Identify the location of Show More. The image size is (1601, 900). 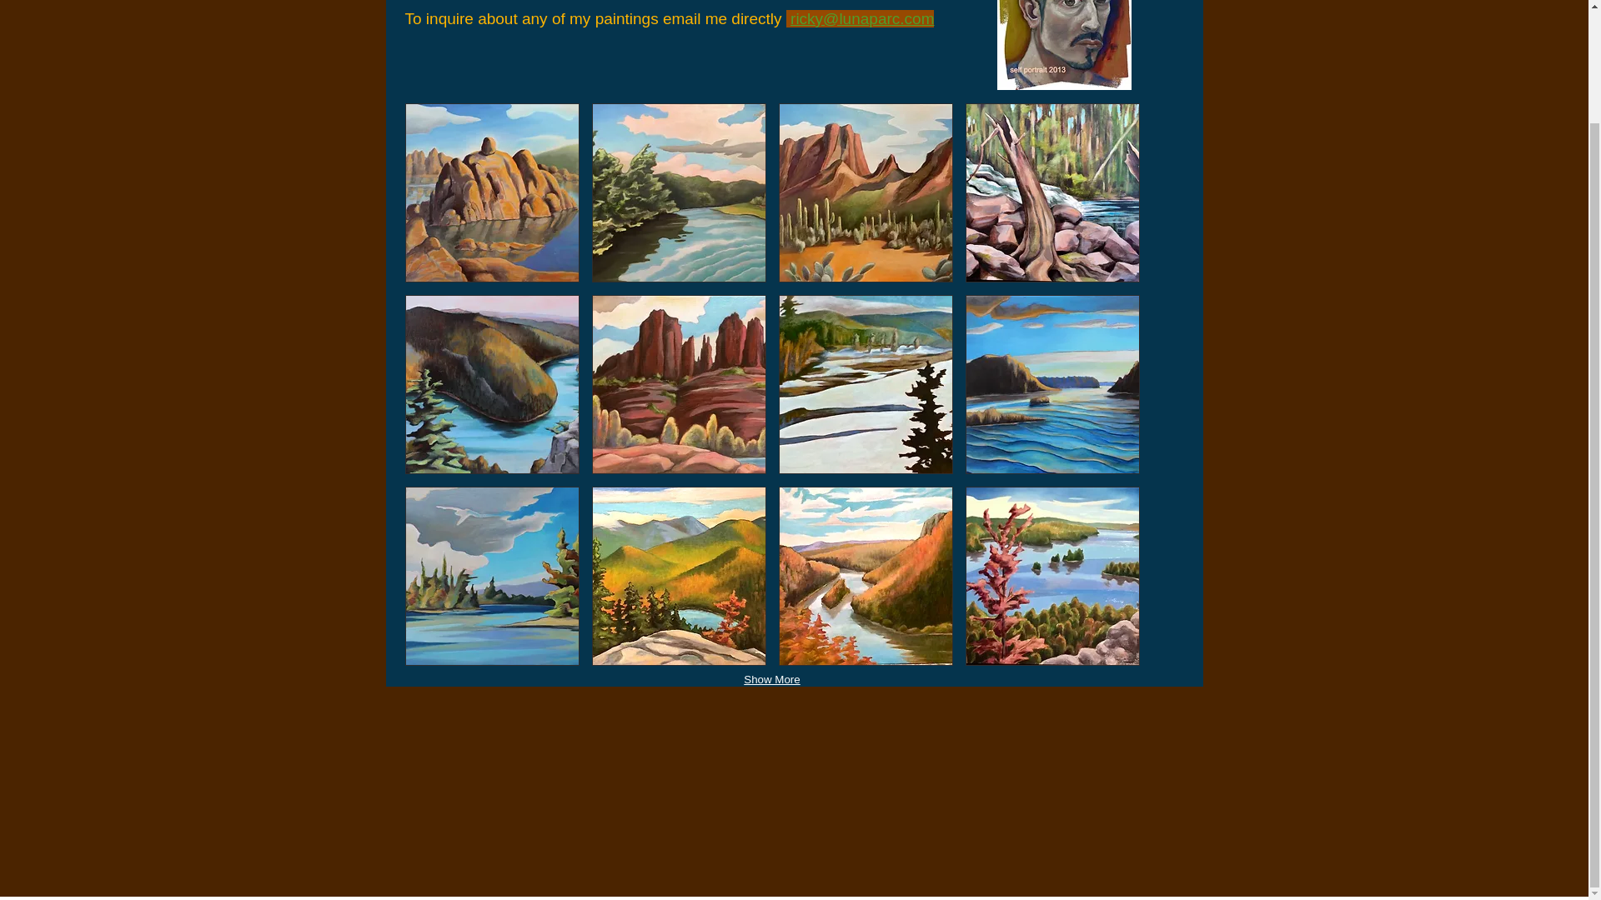
(771, 680).